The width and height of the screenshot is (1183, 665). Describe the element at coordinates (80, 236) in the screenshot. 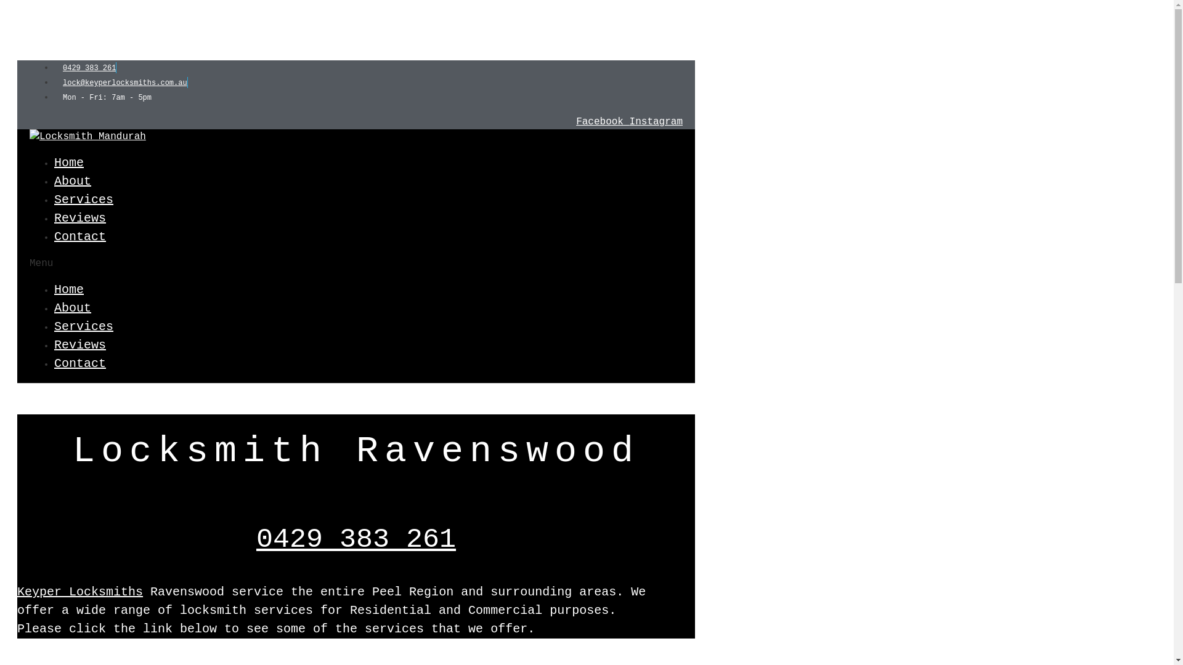

I see `Contact` at that location.